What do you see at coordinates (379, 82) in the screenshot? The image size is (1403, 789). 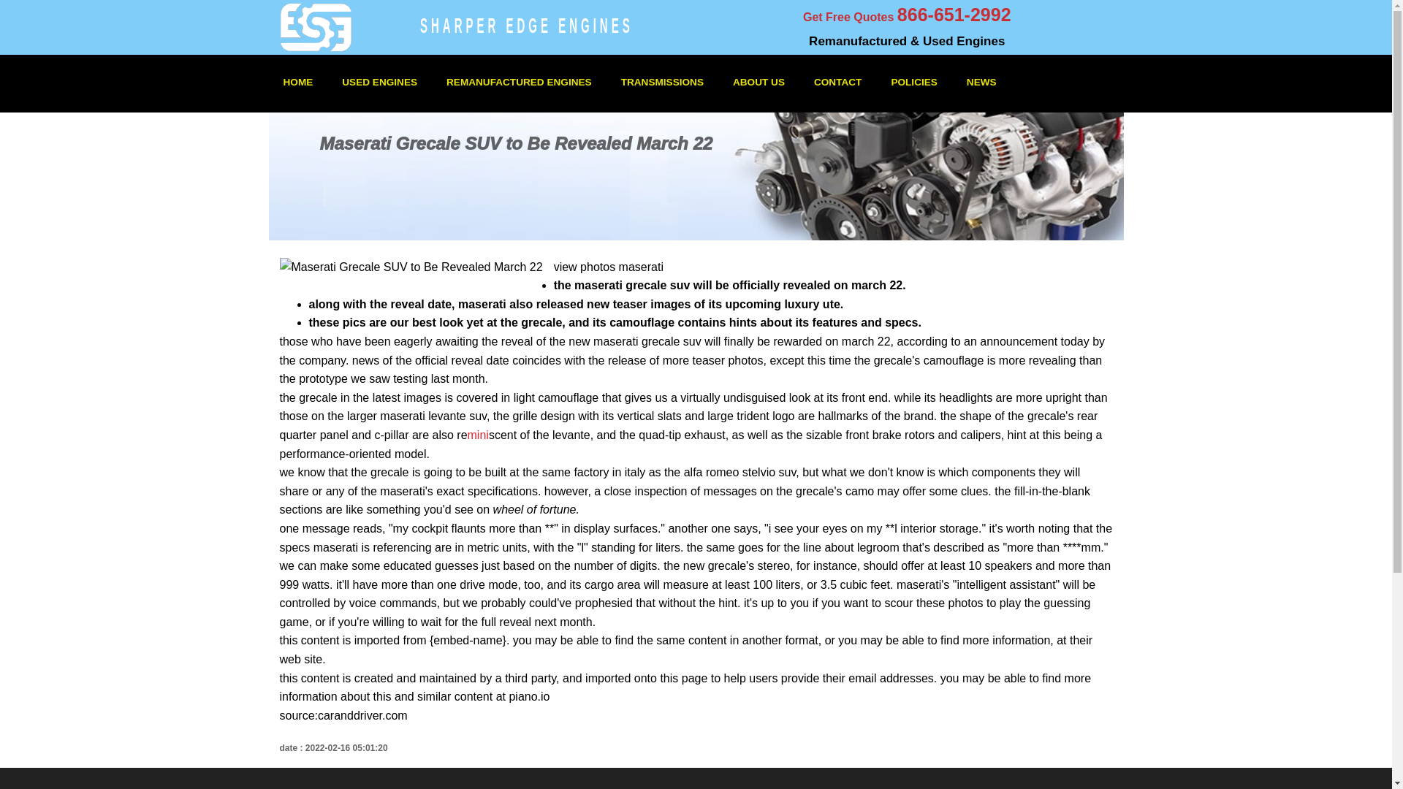 I see `USED ENGINES` at bounding box center [379, 82].